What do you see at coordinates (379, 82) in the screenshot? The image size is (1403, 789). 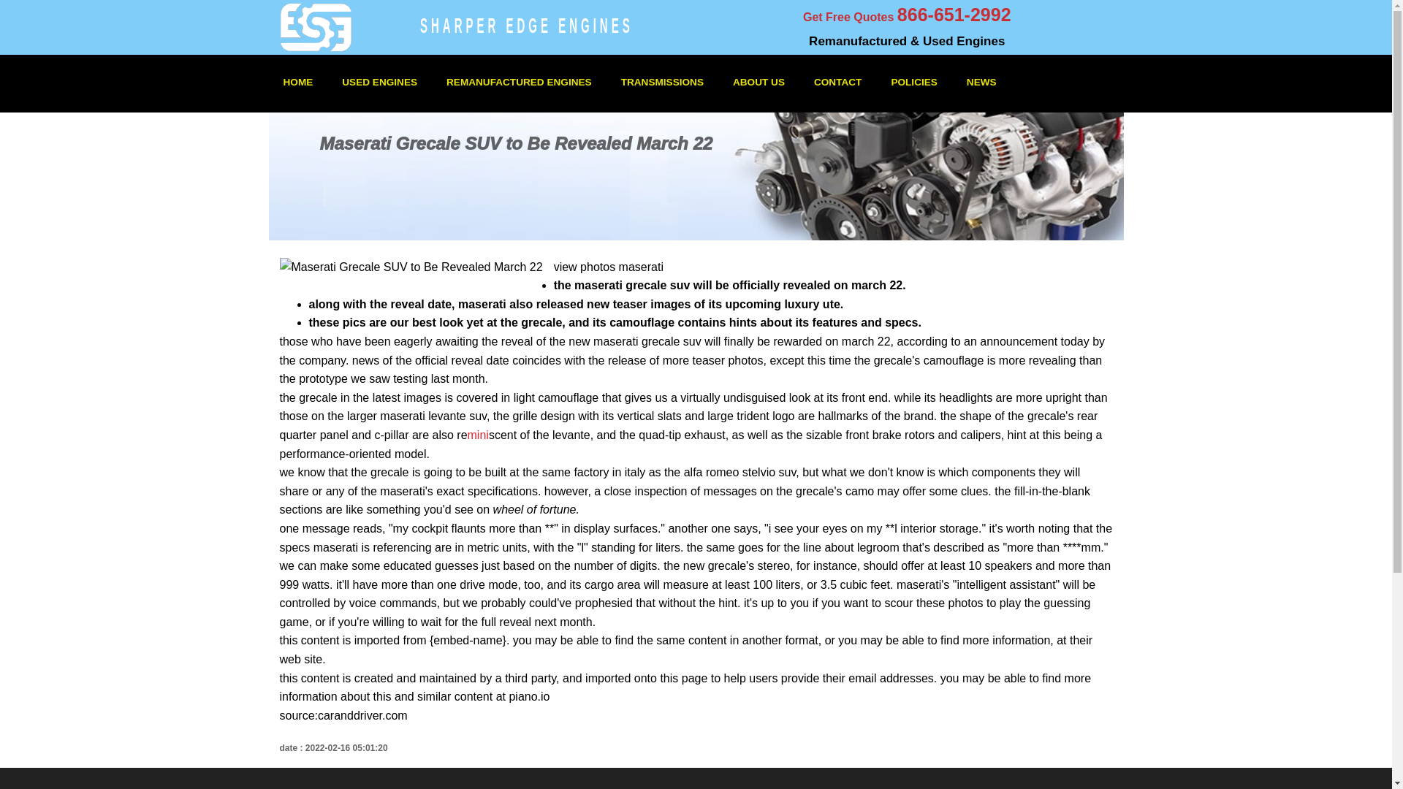 I see `USED ENGINES` at bounding box center [379, 82].